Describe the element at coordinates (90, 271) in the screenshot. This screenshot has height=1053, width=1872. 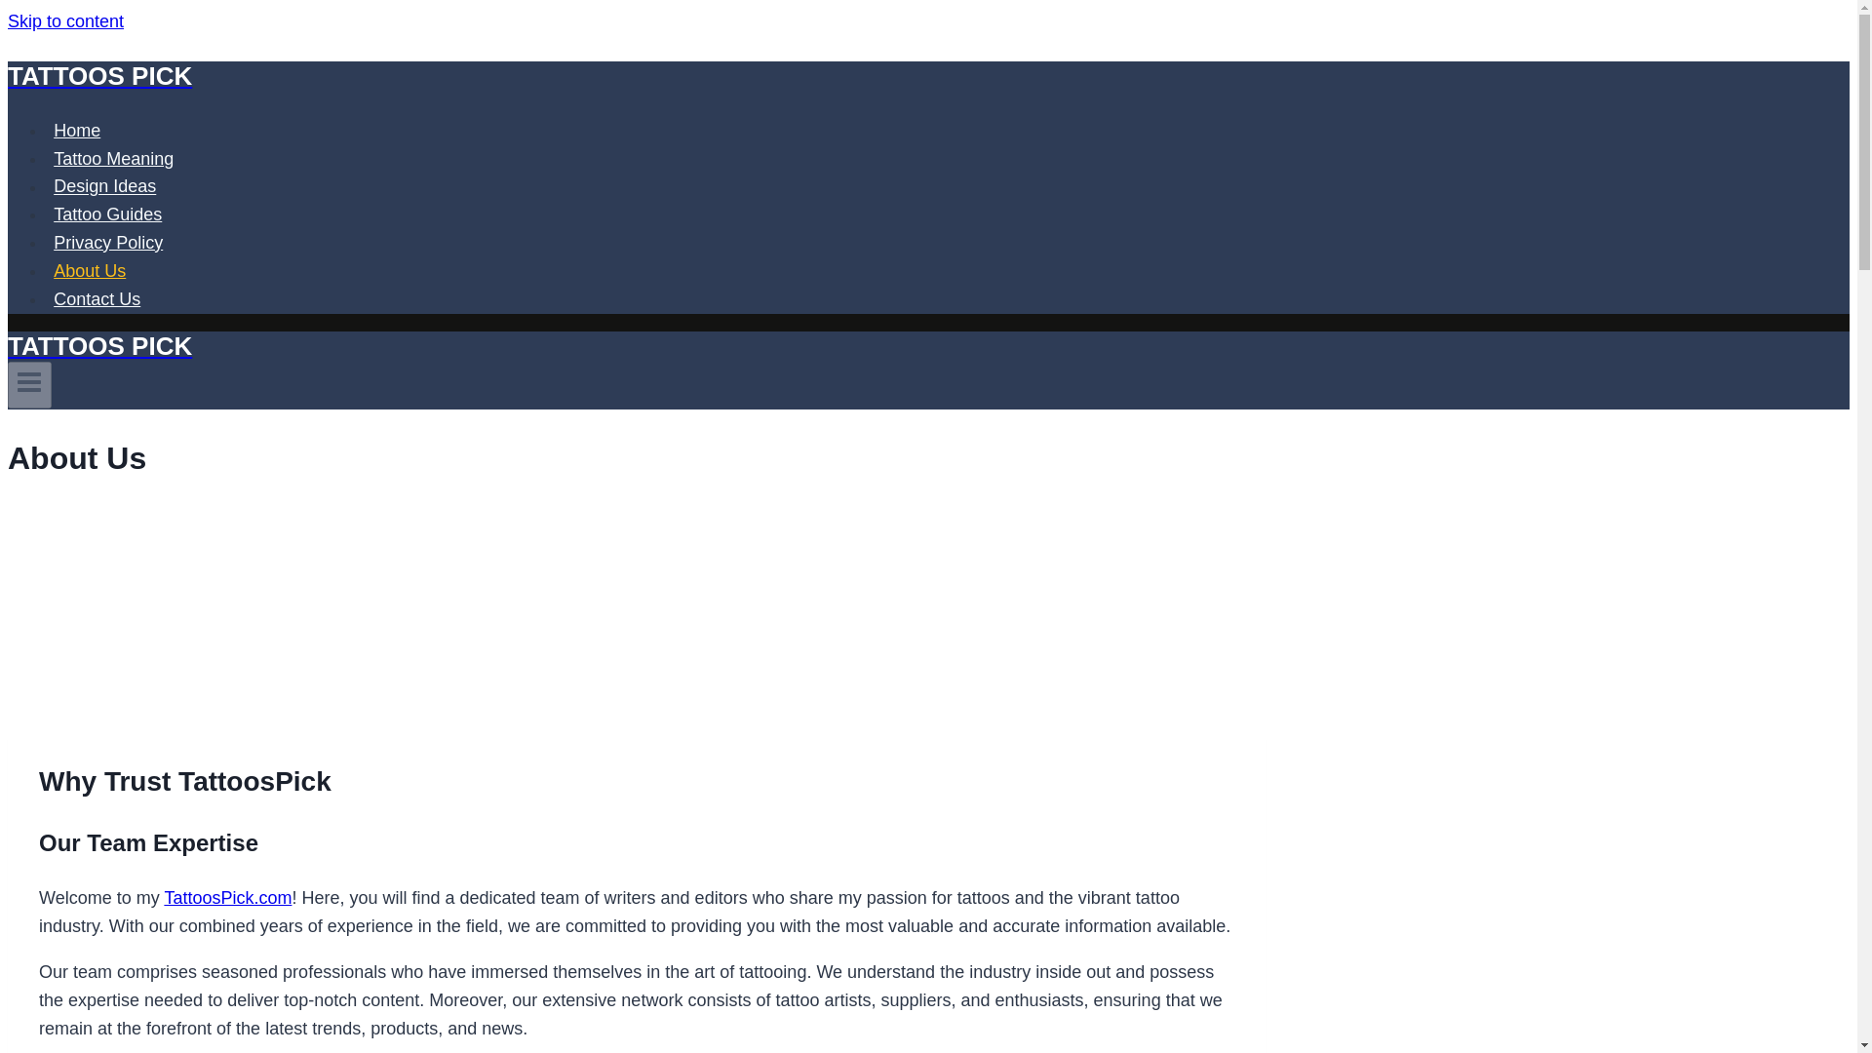
I see `About Us` at that location.